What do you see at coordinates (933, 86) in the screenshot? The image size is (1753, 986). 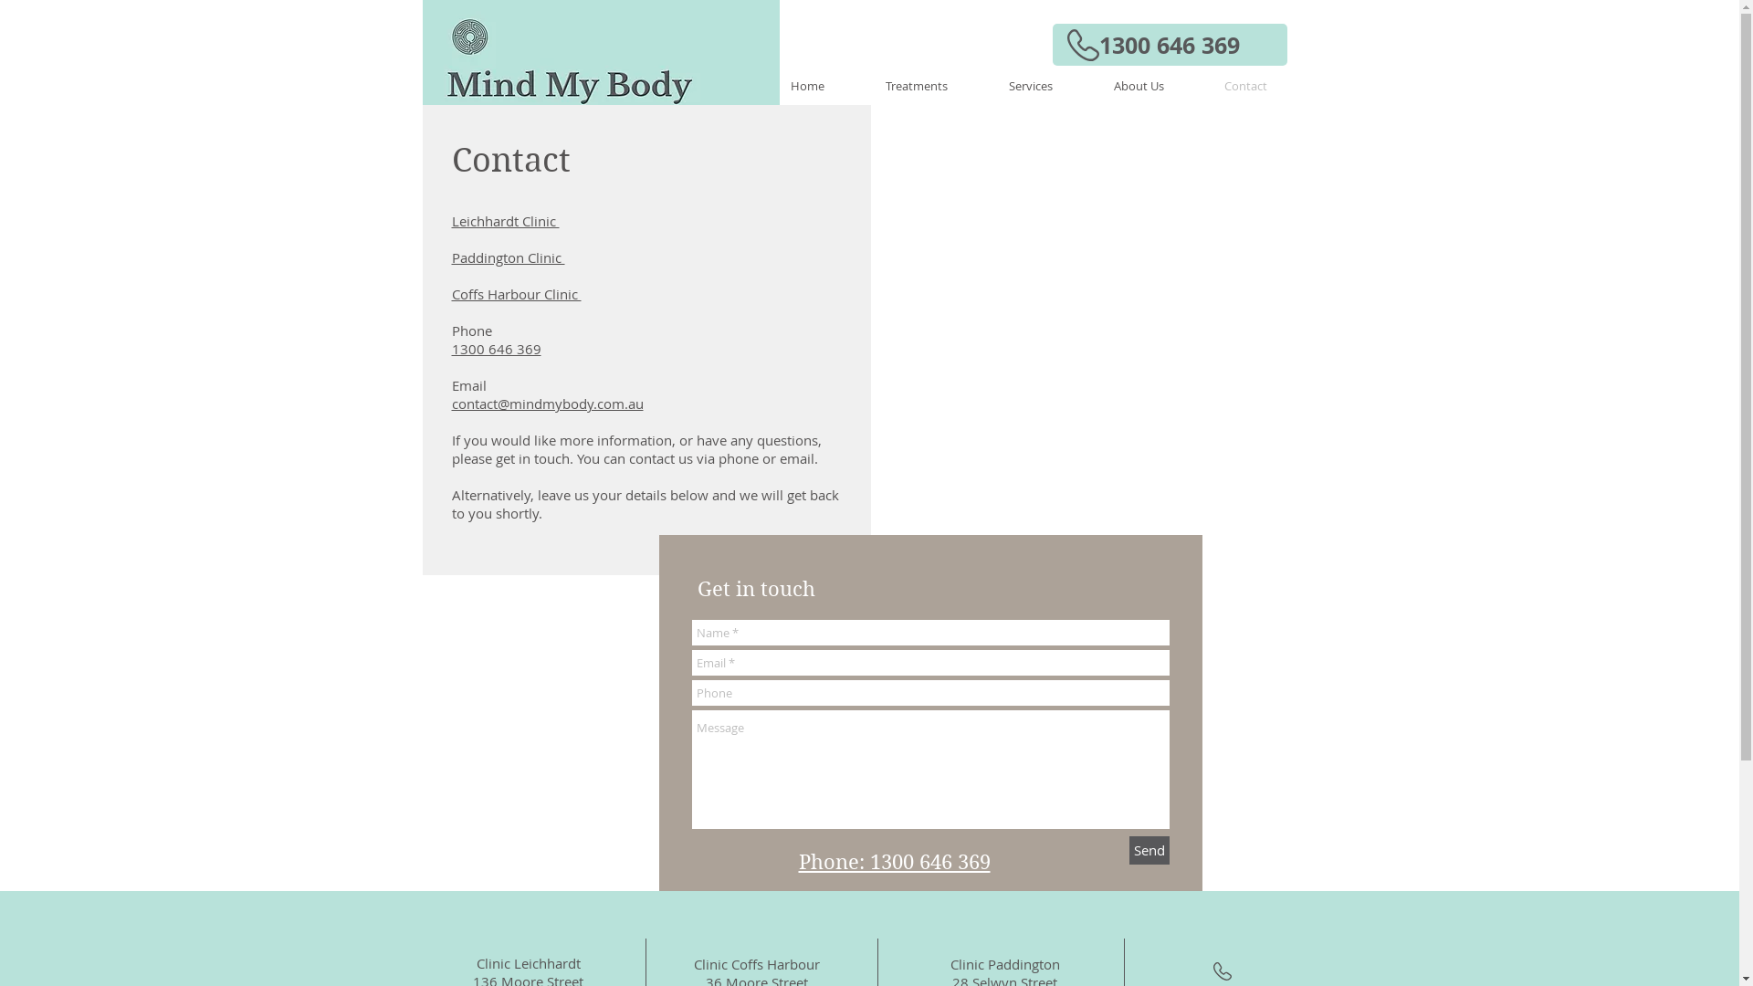 I see `Treatments` at bounding box center [933, 86].